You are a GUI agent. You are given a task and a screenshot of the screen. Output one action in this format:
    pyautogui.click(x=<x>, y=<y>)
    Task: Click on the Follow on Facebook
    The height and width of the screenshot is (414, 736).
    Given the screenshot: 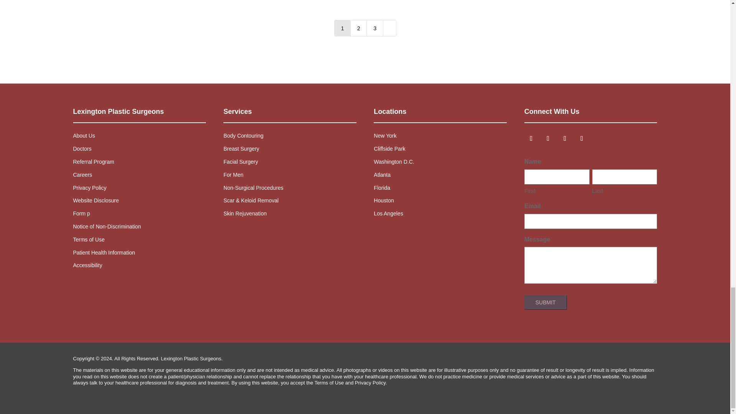 What is the action you would take?
    pyautogui.click(x=548, y=138)
    